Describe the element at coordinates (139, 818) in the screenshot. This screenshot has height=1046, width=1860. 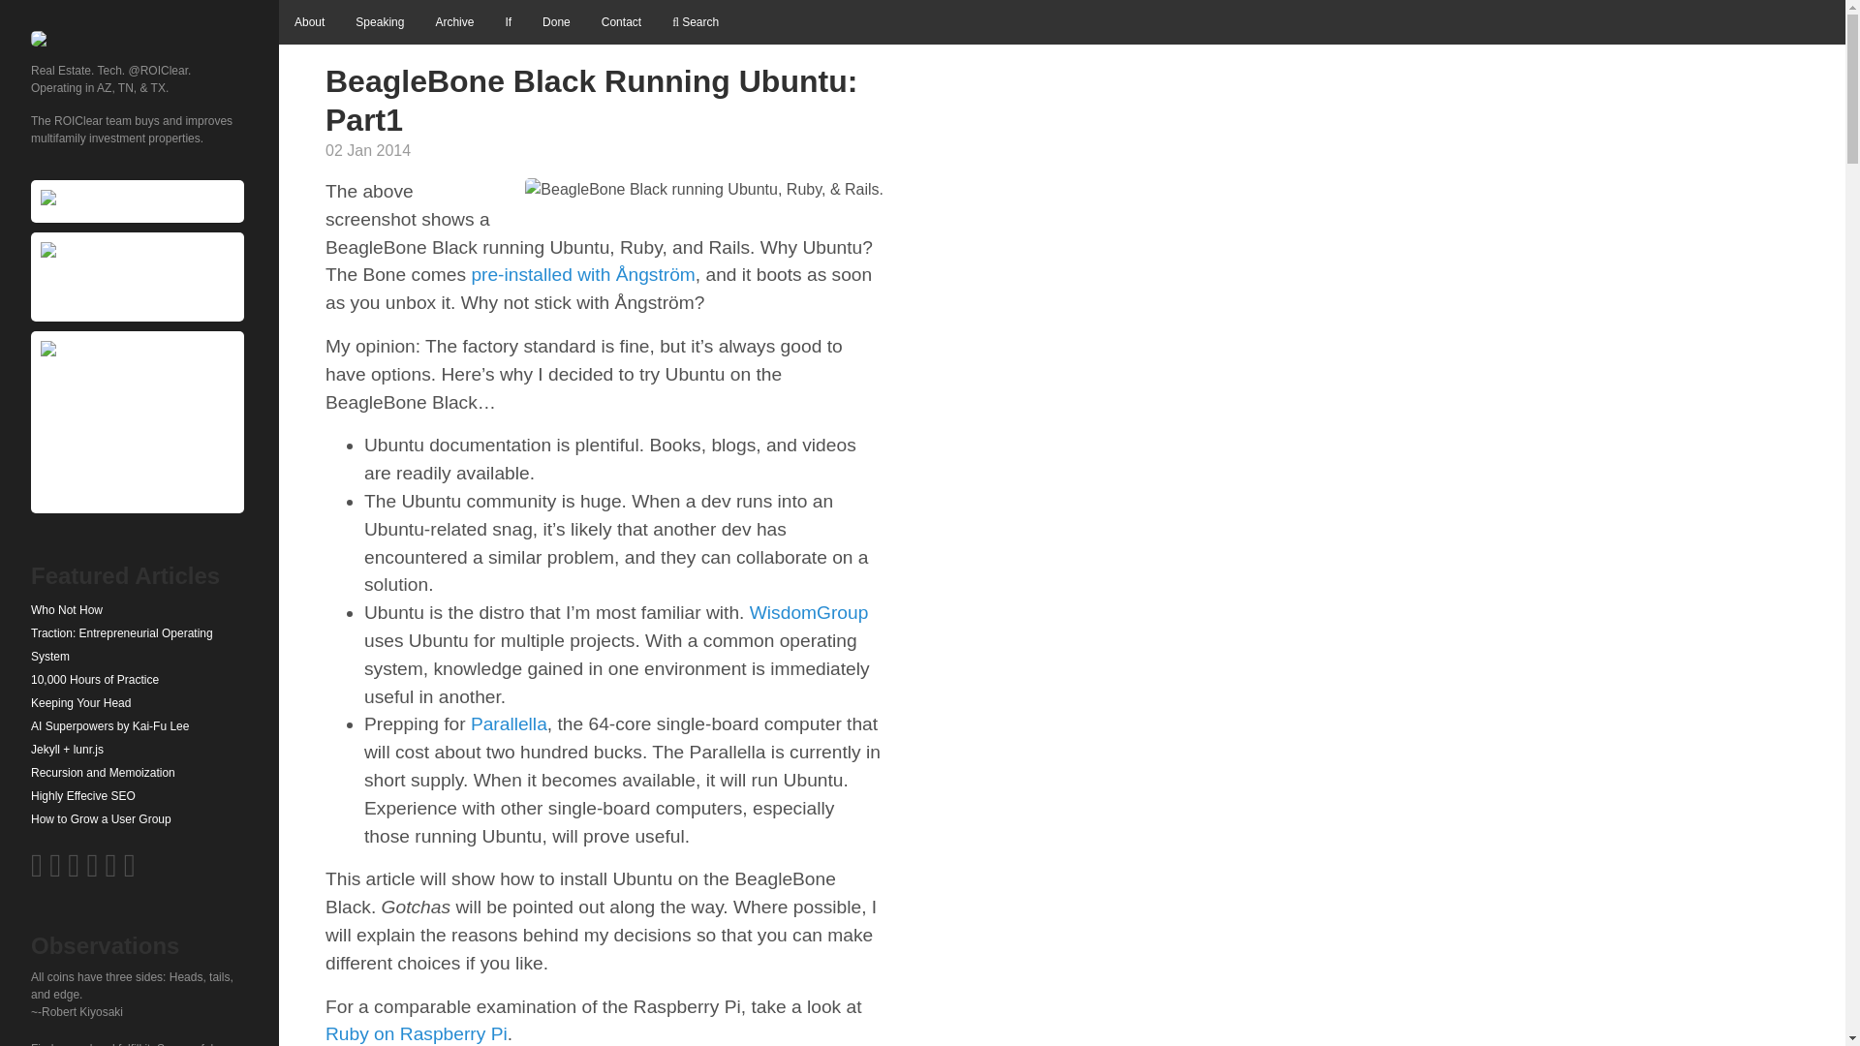
I see `How to Grow a User Group` at that location.